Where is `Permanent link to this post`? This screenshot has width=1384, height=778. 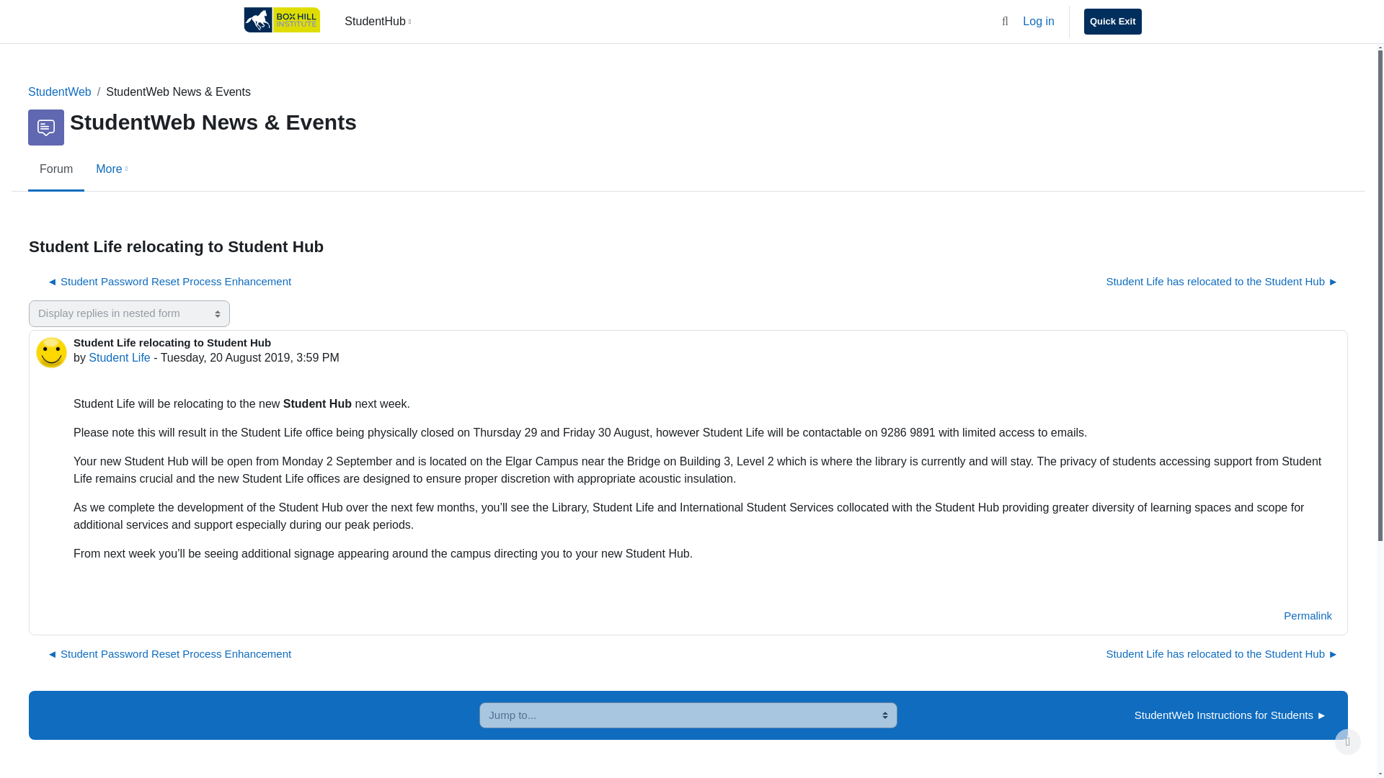 Permanent link to this post is located at coordinates (1308, 616).